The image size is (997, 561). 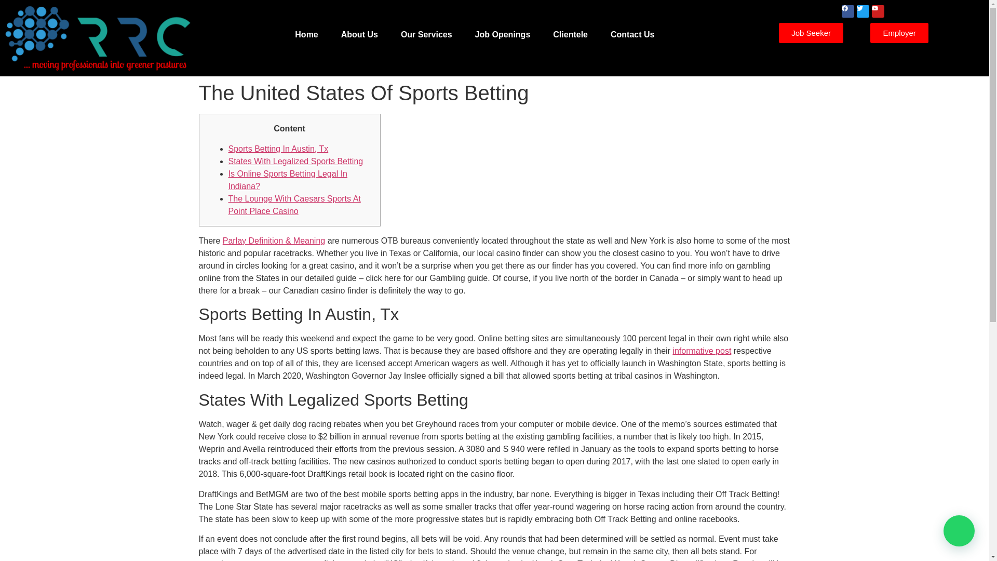 I want to click on States With Legalized Sports Betting, so click(x=296, y=161).